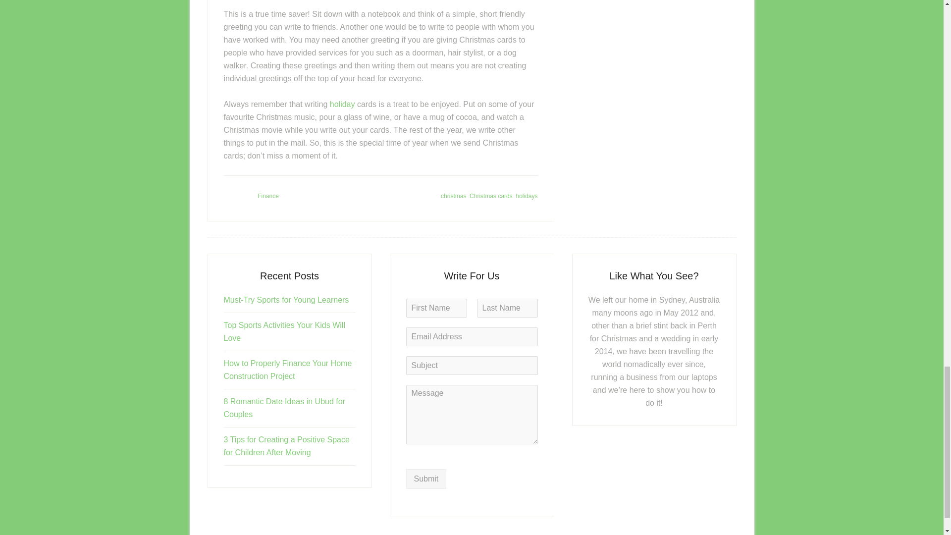  Describe the element at coordinates (268, 196) in the screenshot. I see `Finance` at that location.